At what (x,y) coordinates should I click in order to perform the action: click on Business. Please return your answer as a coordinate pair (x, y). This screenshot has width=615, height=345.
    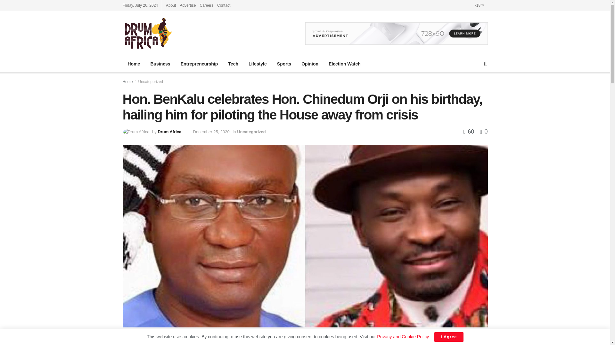
    Looking at the image, I should click on (160, 64).